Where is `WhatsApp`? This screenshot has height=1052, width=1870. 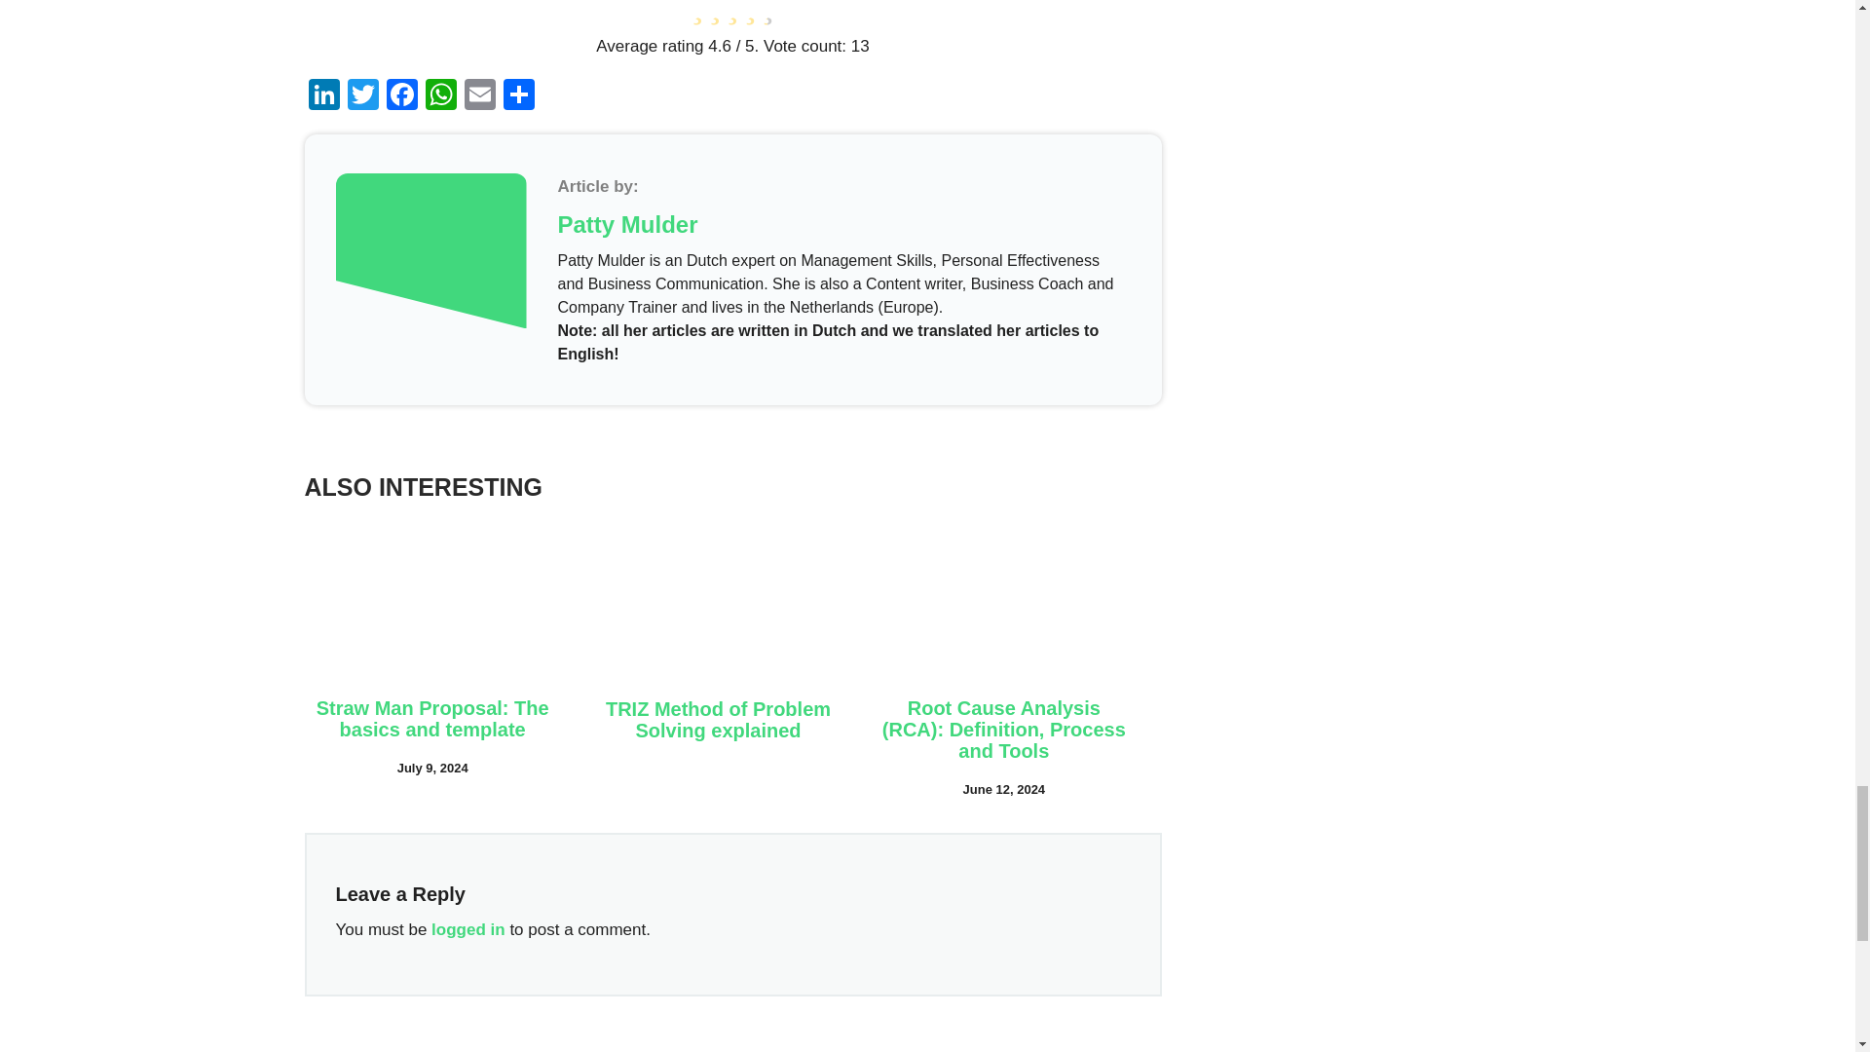
WhatsApp is located at coordinates (440, 96).